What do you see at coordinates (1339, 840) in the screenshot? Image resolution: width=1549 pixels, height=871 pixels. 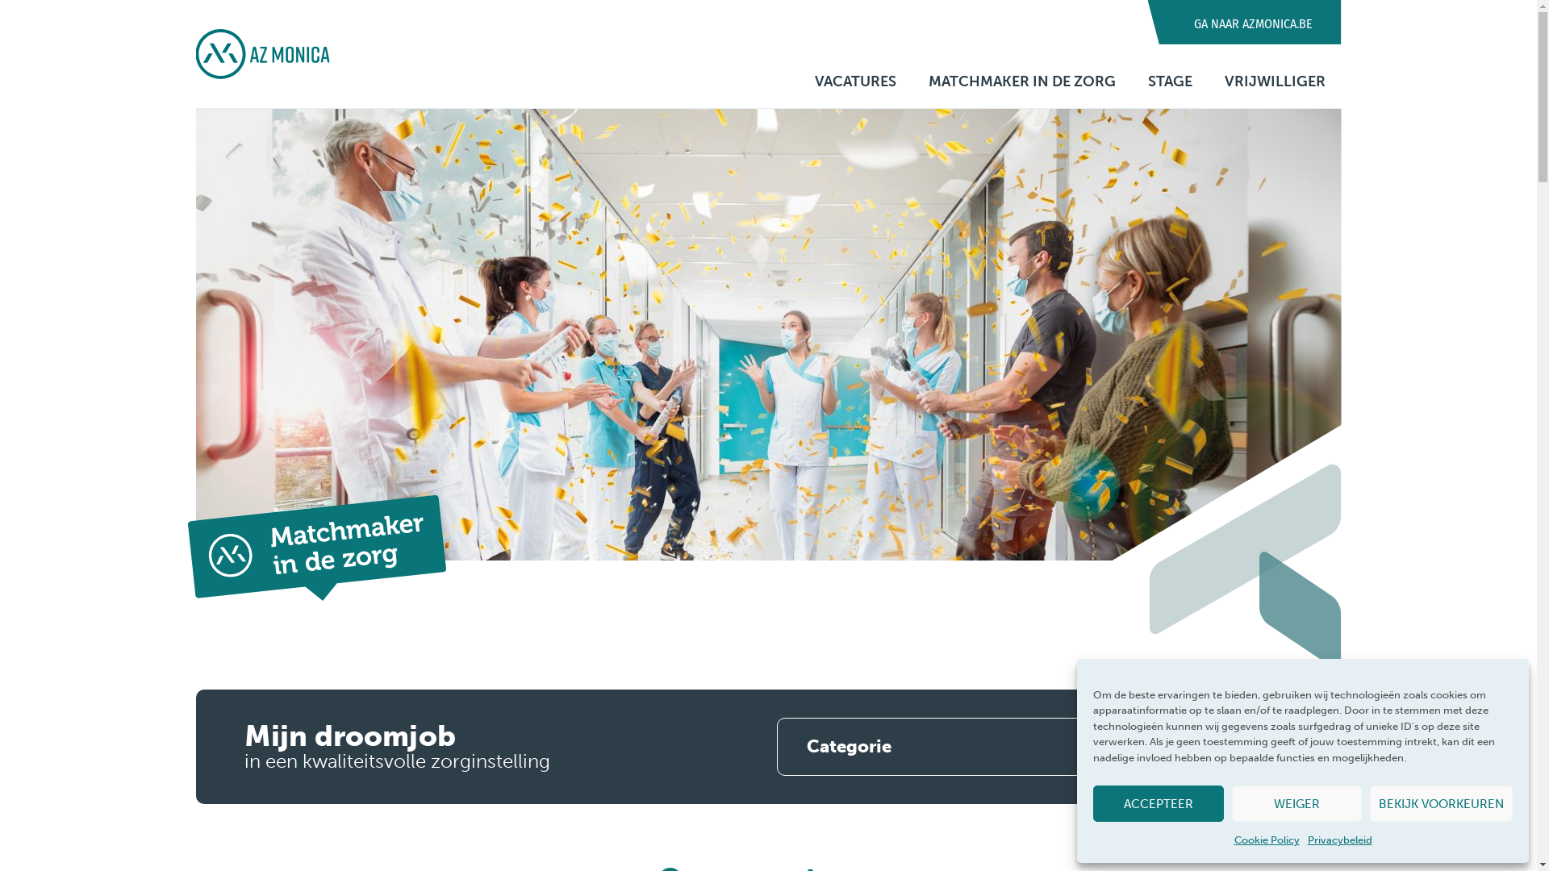 I see `Privacybeleid` at bounding box center [1339, 840].